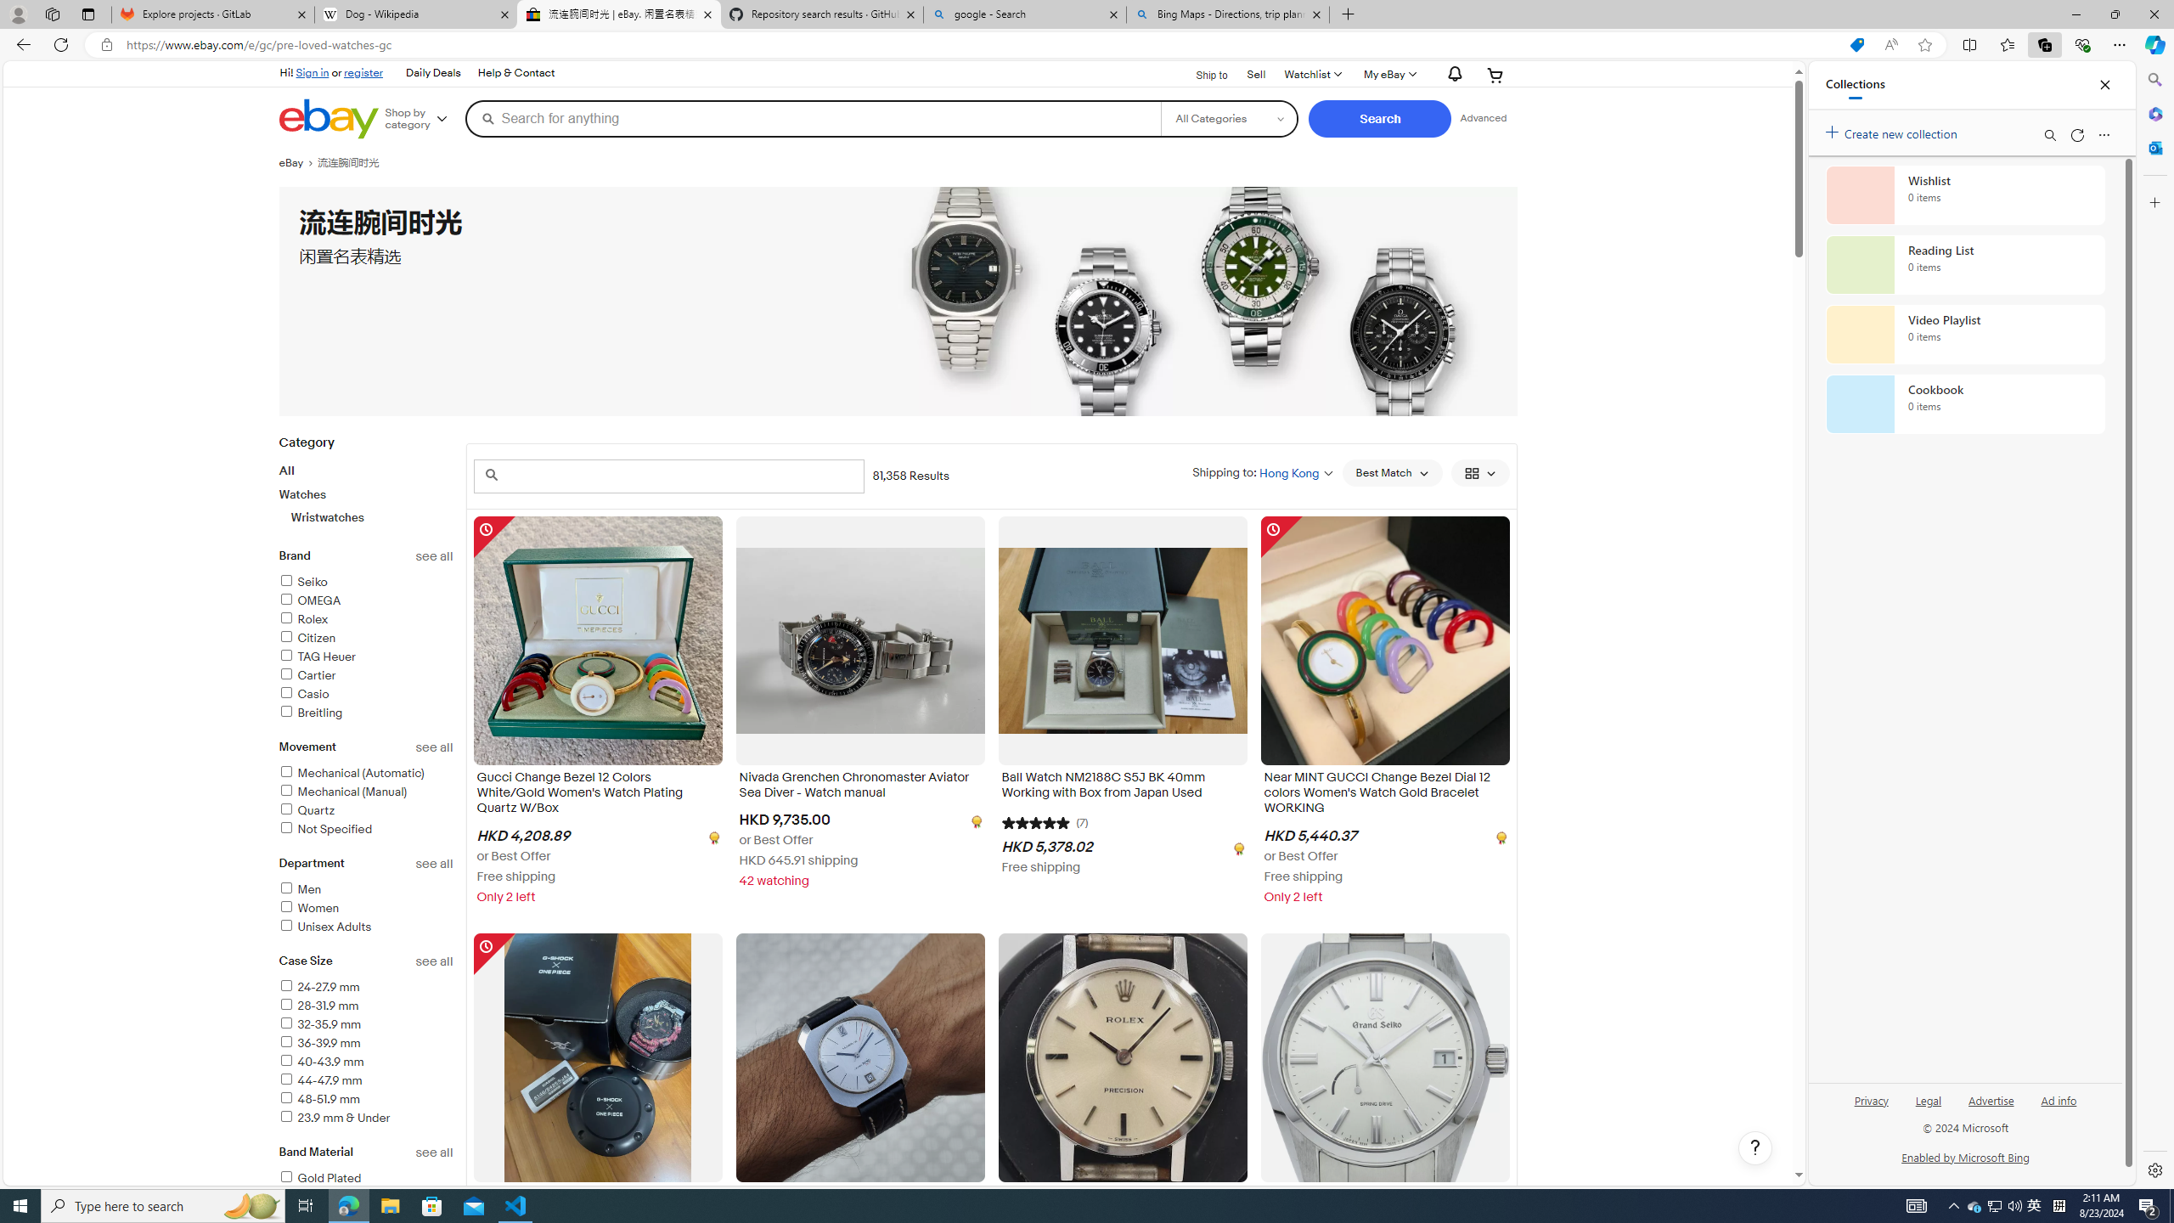 Image resolution: width=2174 pixels, height=1223 pixels. I want to click on Women, so click(366, 909).